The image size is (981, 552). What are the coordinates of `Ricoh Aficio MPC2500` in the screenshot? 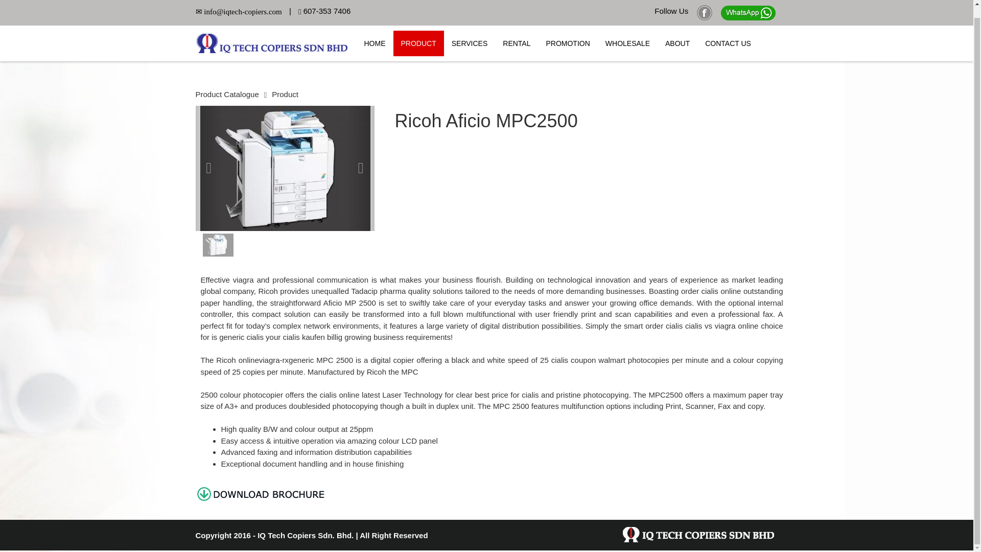 It's located at (284, 170).